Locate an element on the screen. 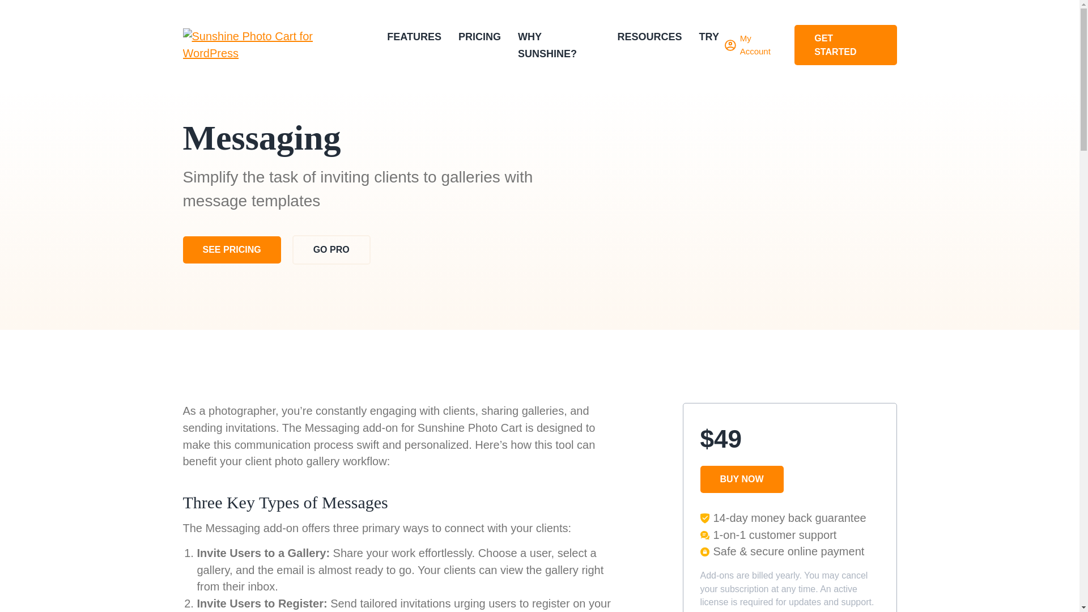 The height and width of the screenshot is (612, 1088). FEATURES is located at coordinates (414, 36).